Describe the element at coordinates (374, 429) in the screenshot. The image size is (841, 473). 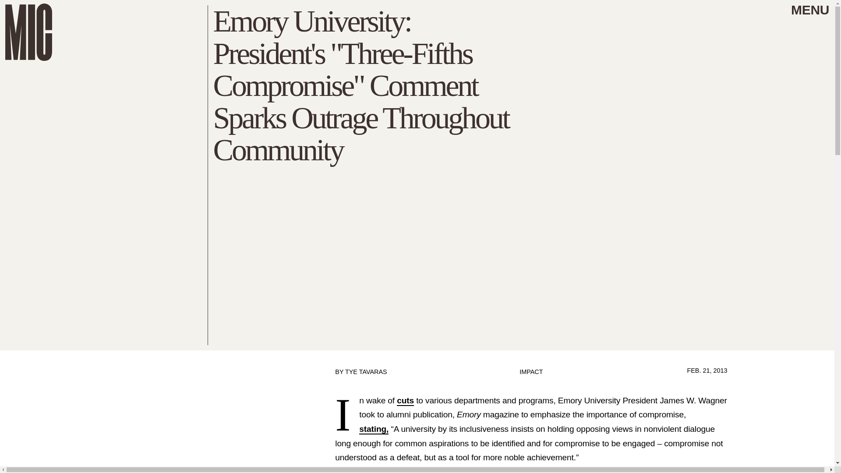
I see `stating,` at that location.